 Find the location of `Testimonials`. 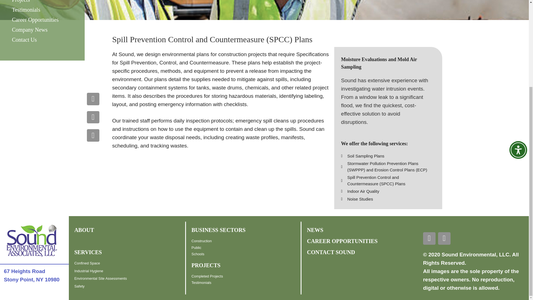

Testimonials is located at coordinates (42, 9).